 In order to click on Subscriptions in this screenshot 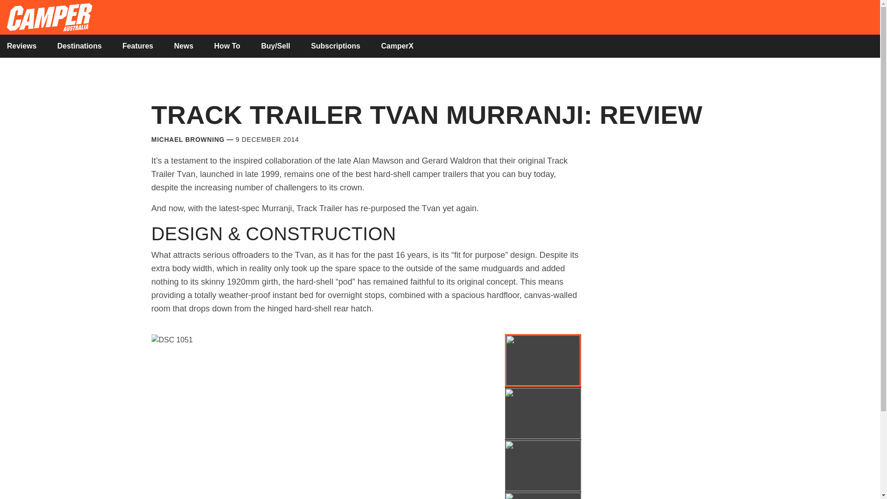, I will do `click(335, 46)`.